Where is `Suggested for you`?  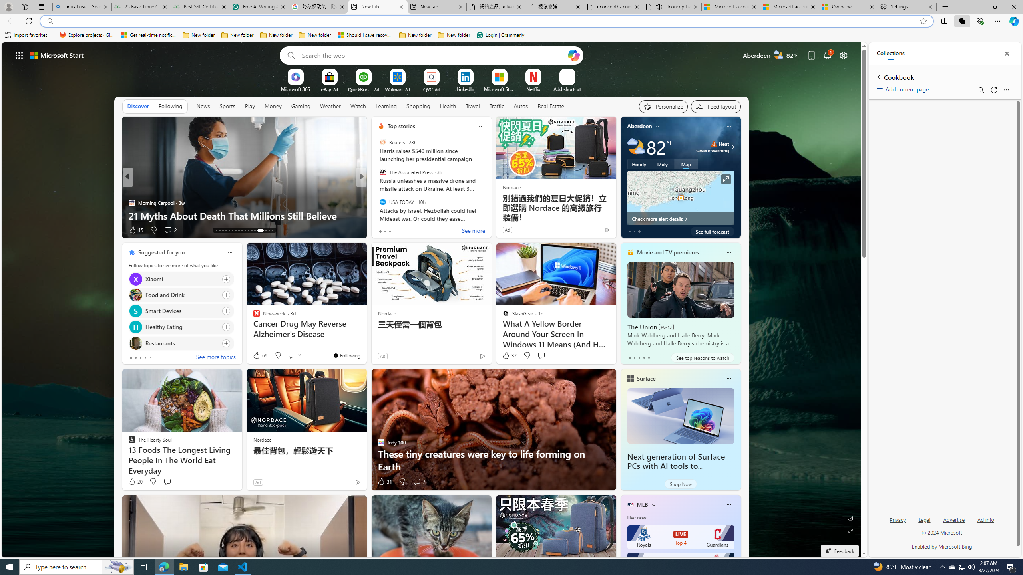 Suggested for you is located at coordinates (161, 252).